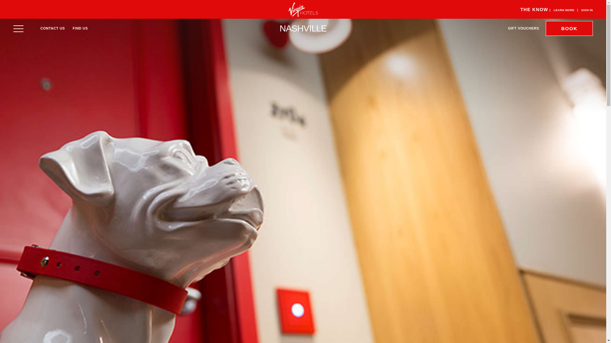 This screenshot has width=611, height=343. I want to click on CONTACT US, so click(52, 28).